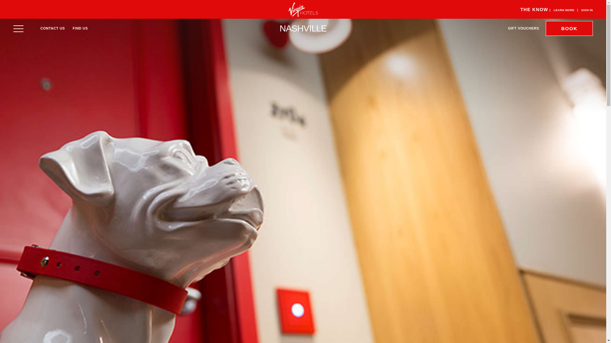 This screenshot has width=611, height=343. I want to click on CONTACT US, so click(52, 28).